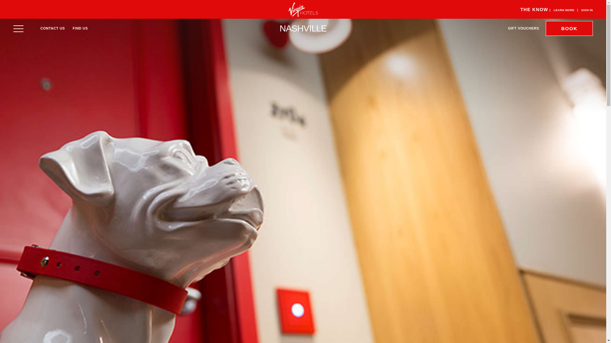 This screenshot has width=611, height=343. I want to click on CONTACT US, so click(52, 28).